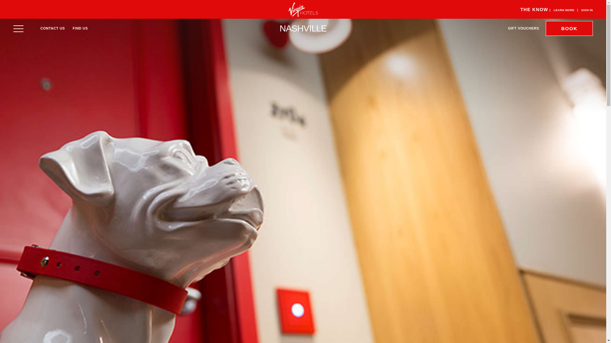 This screenshot has width=611, height=343. I want to click on CONTACT US, so click(52, 28).